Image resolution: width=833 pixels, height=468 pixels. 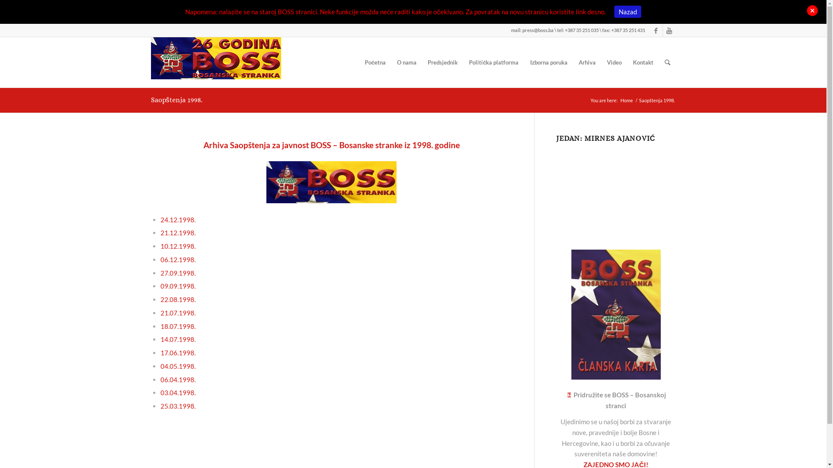 I want to click on Video, so click(x=614, y=62).